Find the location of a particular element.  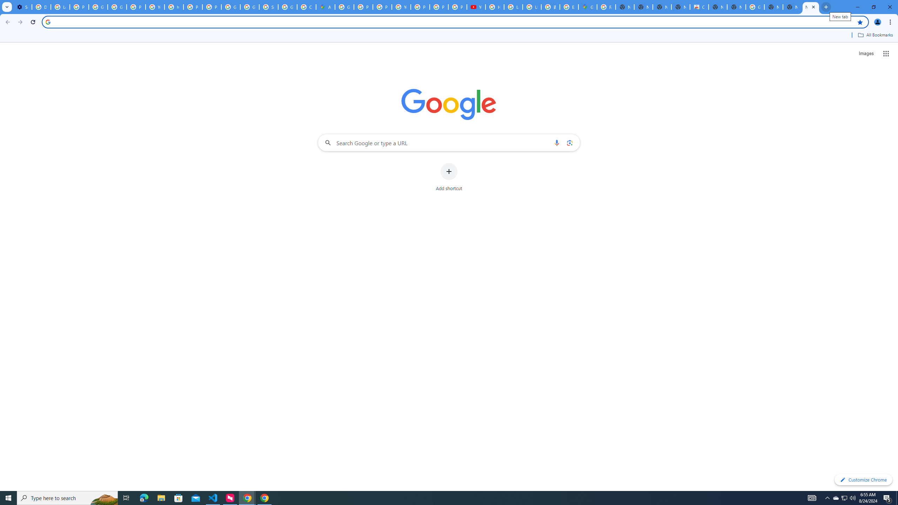

Google Account Help is located at coordinates (98, 7).